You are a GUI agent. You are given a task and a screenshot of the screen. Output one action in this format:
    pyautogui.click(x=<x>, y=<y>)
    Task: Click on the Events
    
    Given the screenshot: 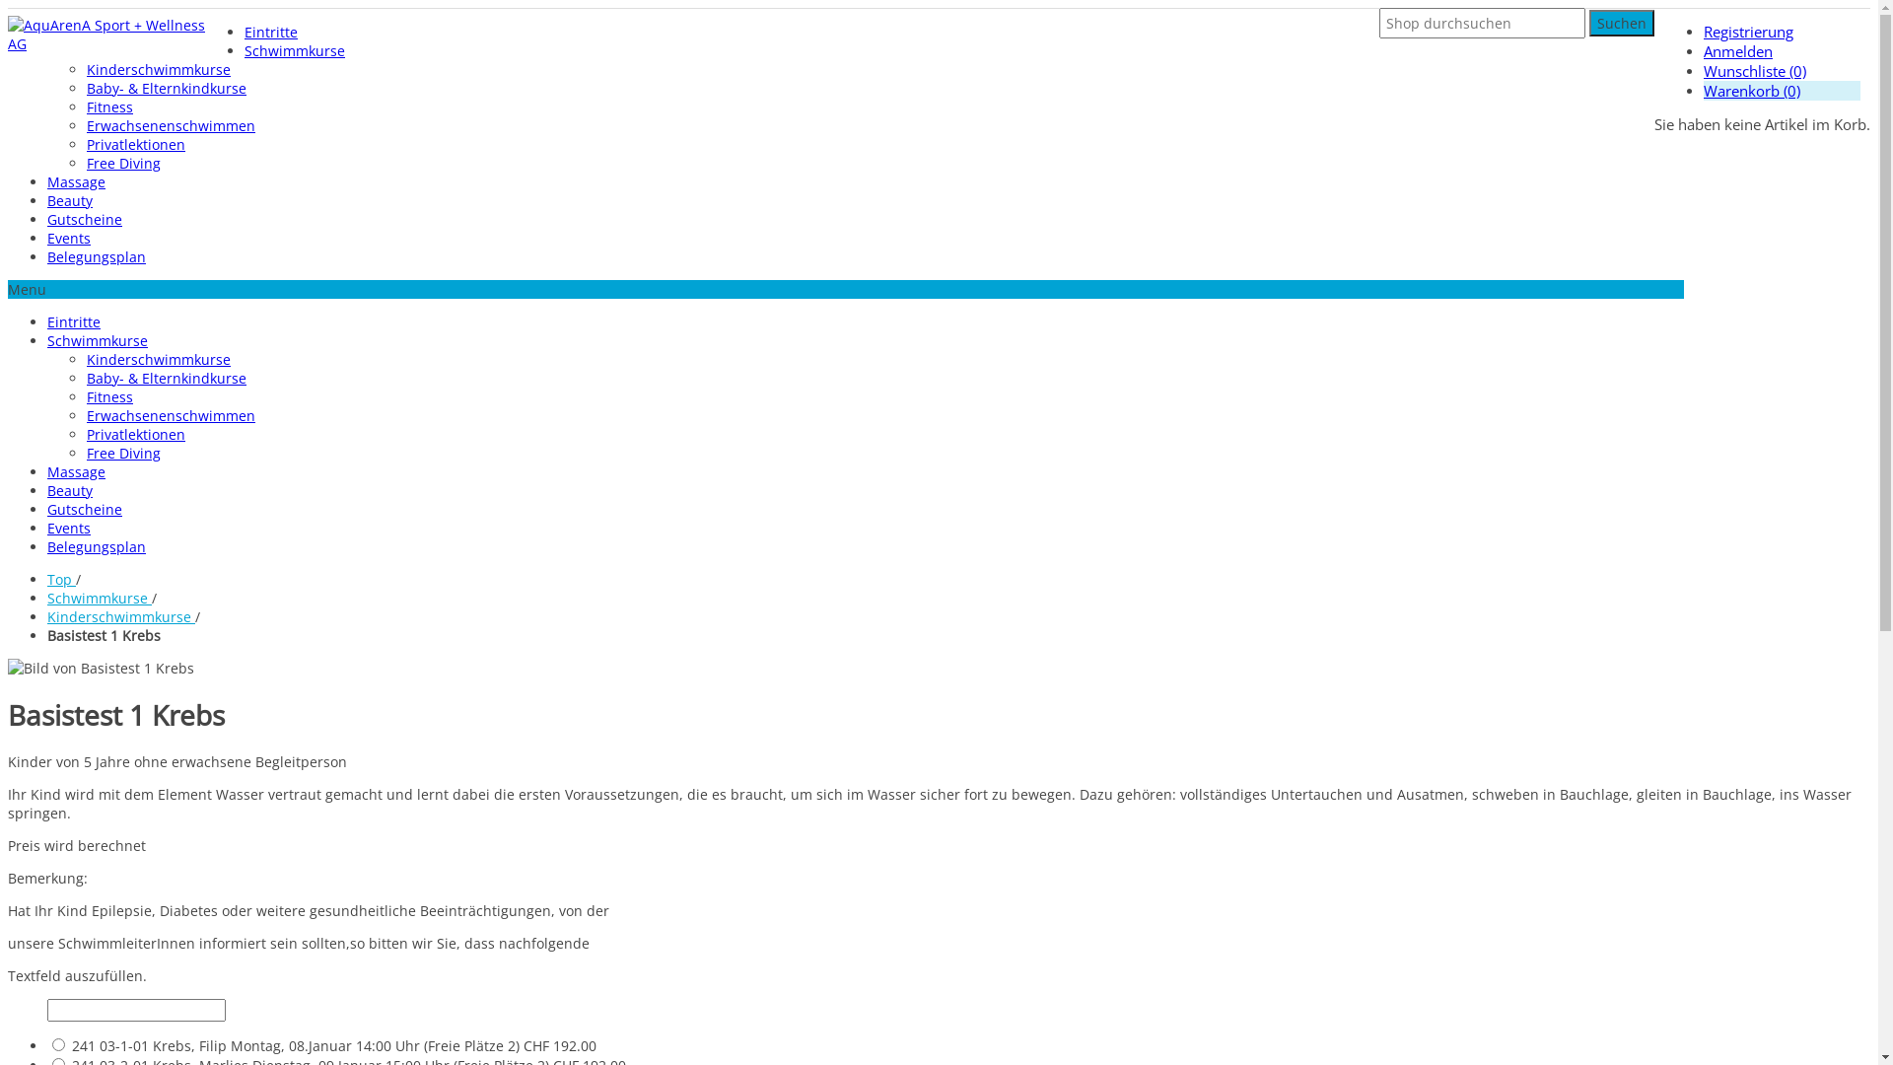 What is the action you would take?
    pyautogui.click(x=69, y=239)
    